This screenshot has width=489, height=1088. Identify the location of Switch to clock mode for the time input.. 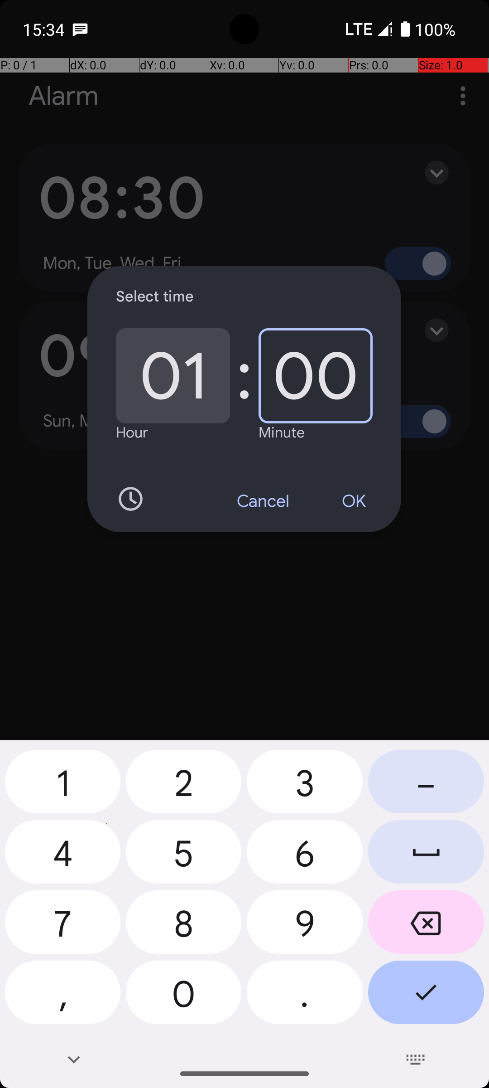
(130, 499).